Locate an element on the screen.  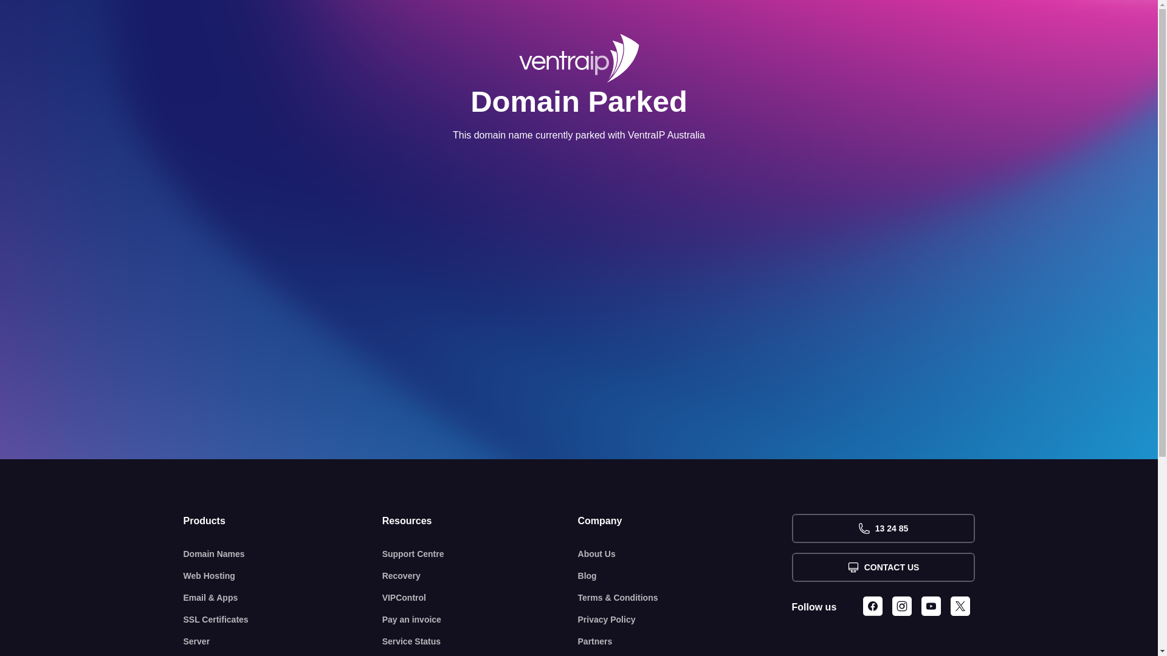
VIPControl is located at coordinates (480, 598).